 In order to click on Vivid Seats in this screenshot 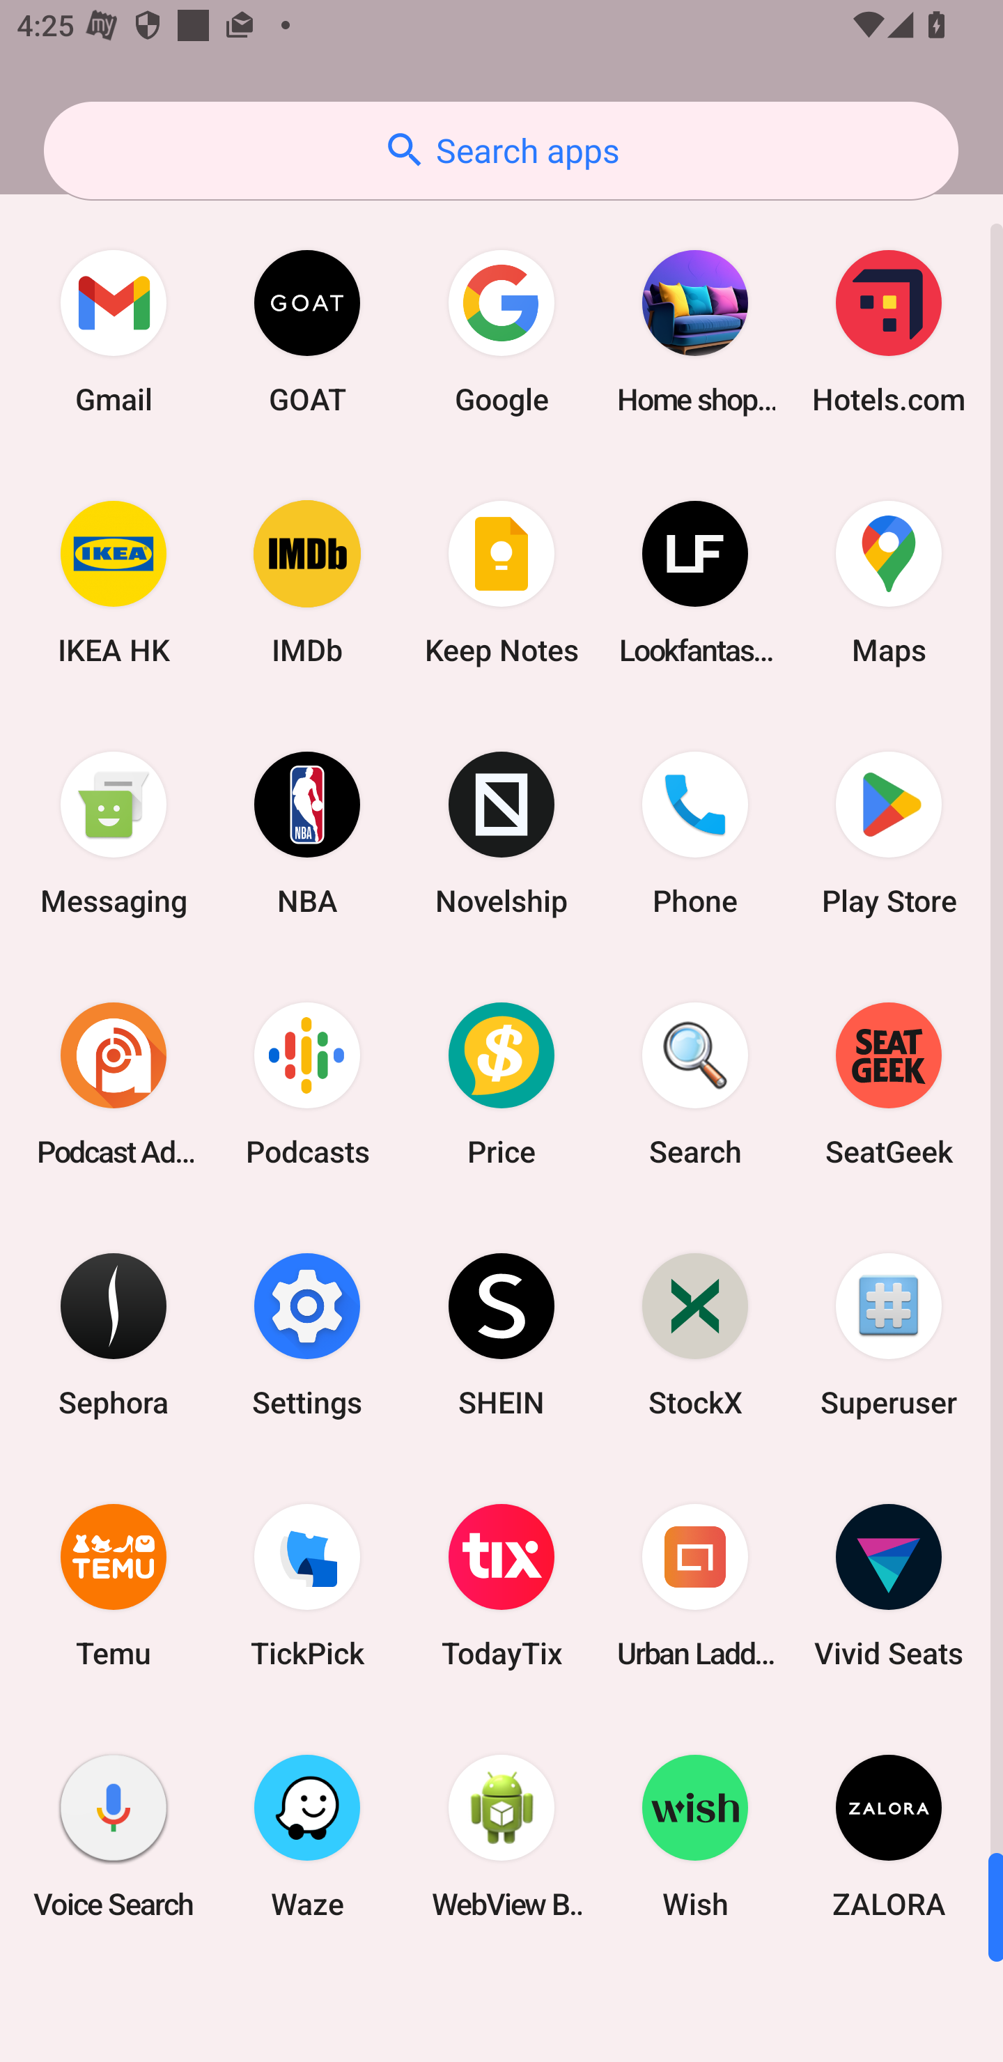, I will do `click(889, 1586)`.